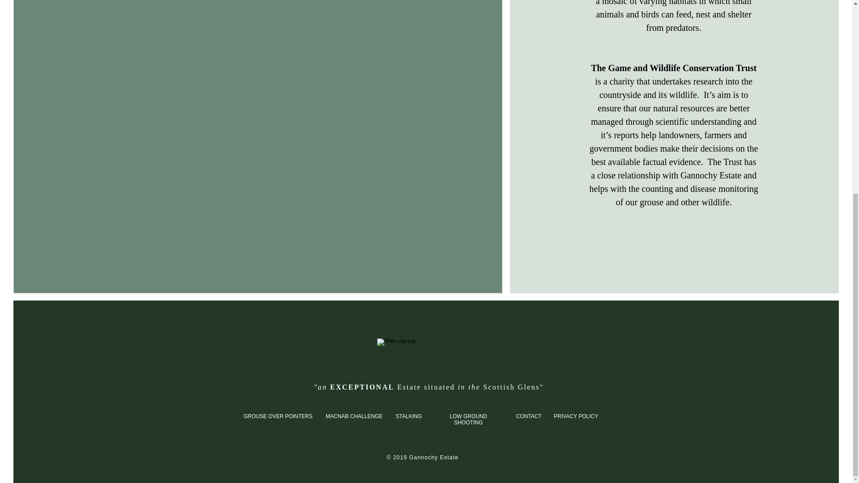  Describe the element at coordinates (674, 68) in the screenshot. I see `The Game and Wildlife Conservation Trust` at that location.